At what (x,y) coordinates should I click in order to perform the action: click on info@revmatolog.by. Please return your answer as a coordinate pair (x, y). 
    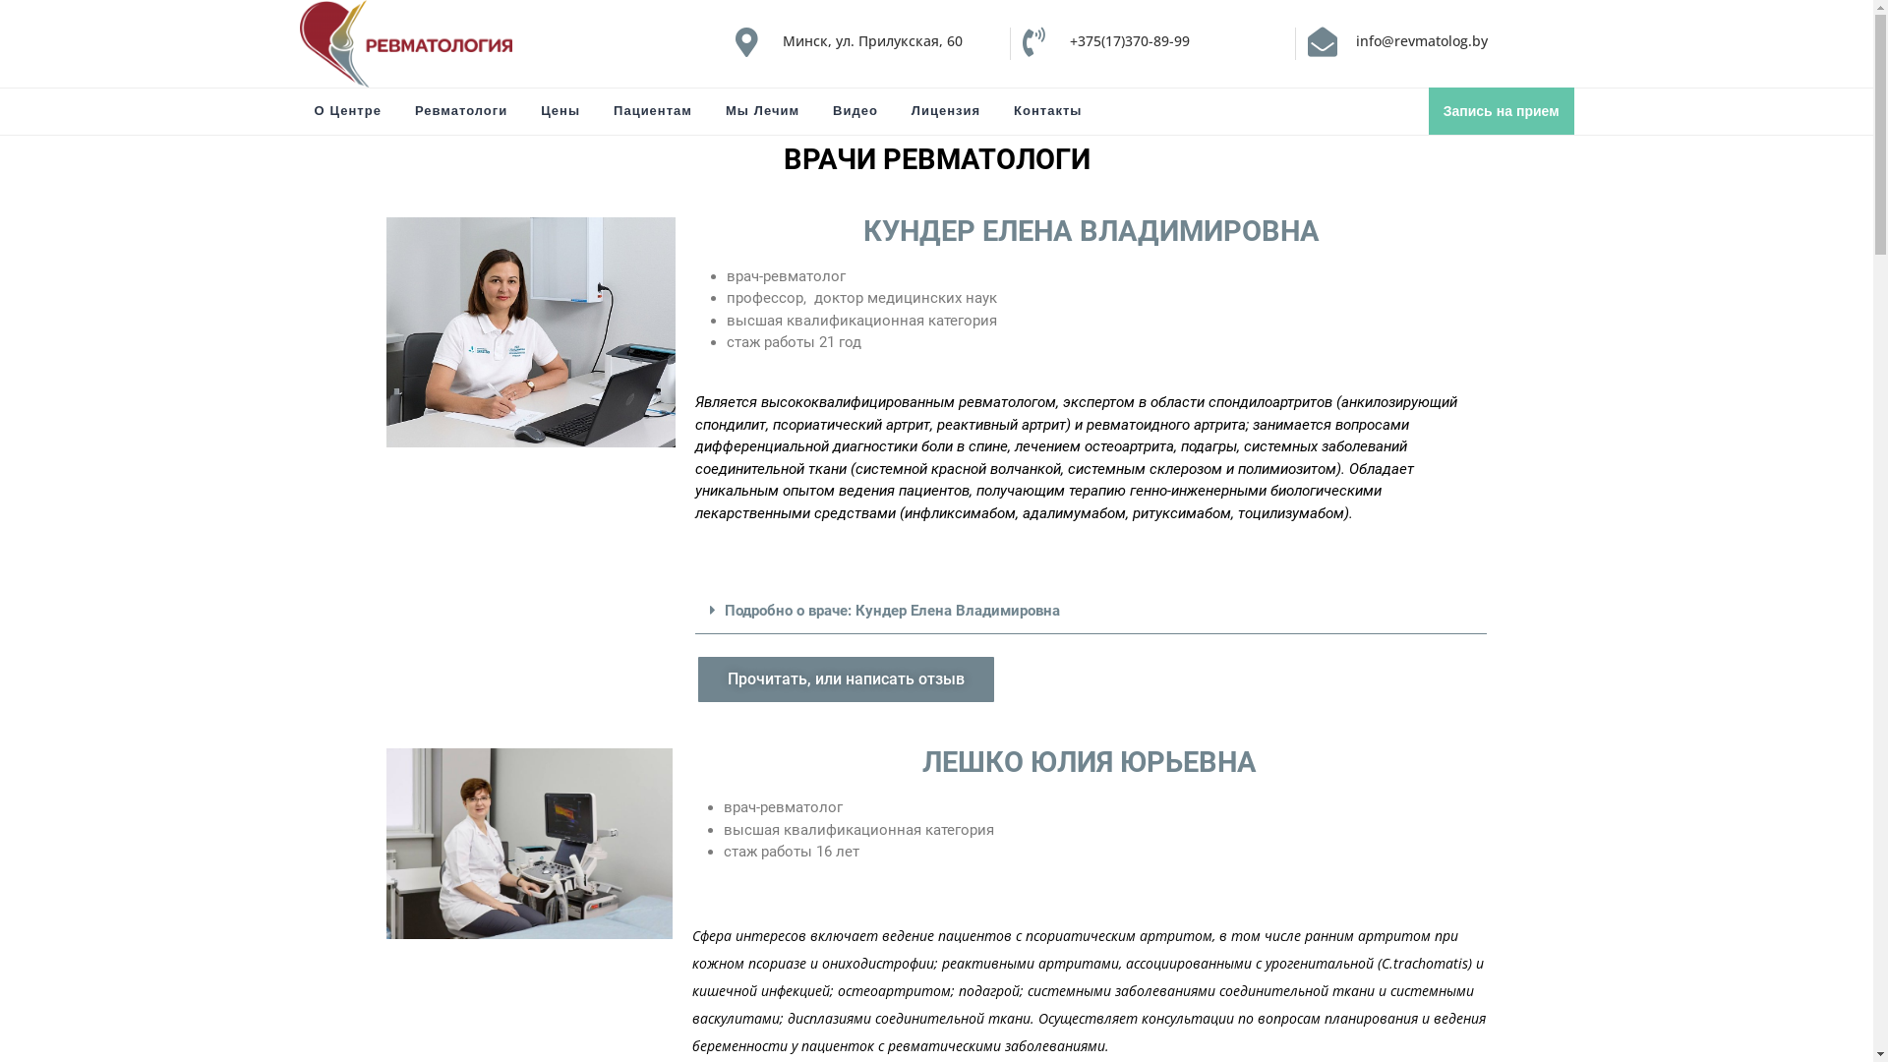
    Looking at the image, I should click on (1422, 41).